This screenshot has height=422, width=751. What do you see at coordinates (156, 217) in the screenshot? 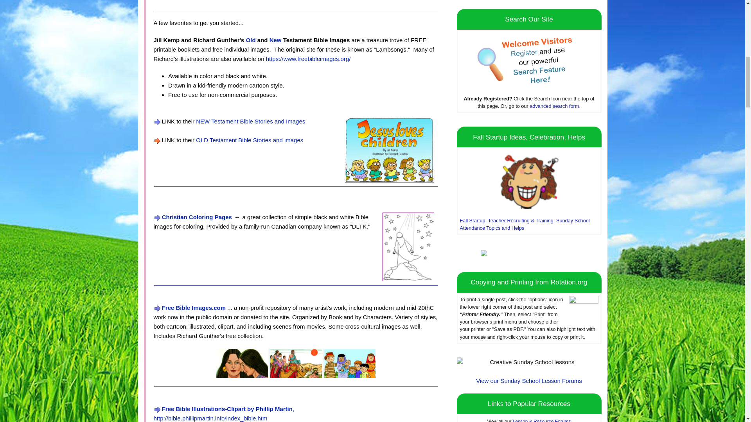
I see `bluarro` at bounding box center [156, 217].